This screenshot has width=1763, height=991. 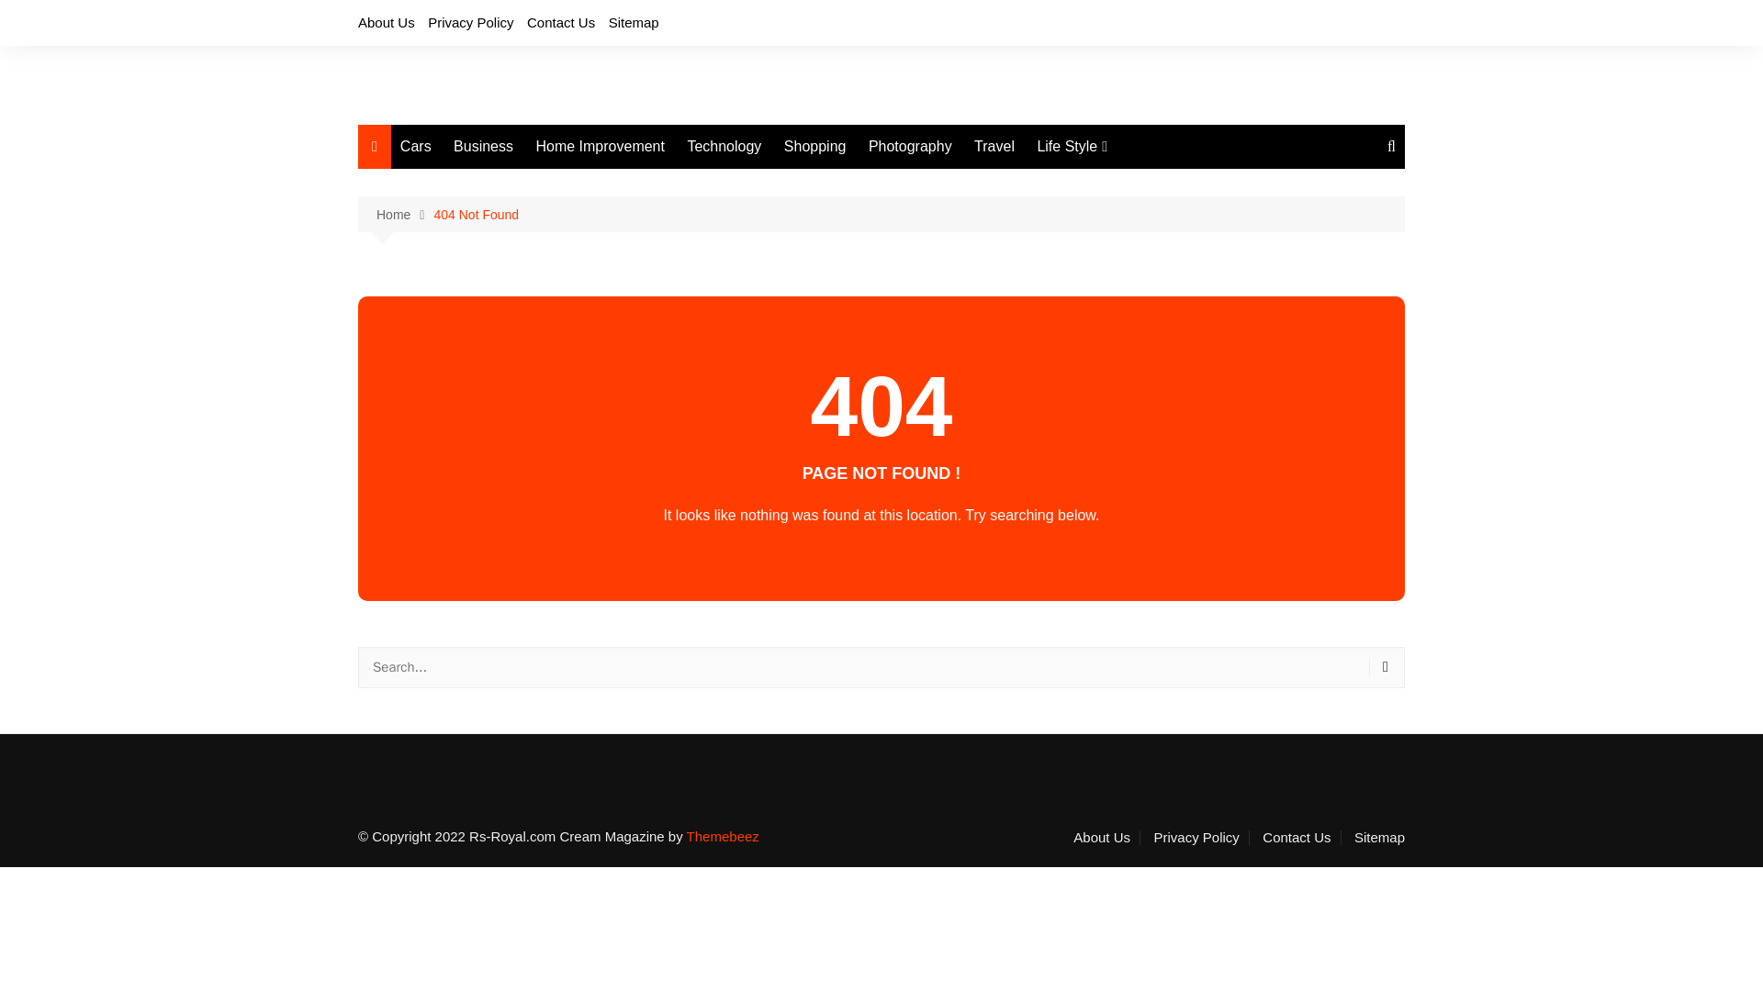 What do you see at coordinates (405, 215) in the screenshot?
I see `Home` at bounding box center [405, 215].